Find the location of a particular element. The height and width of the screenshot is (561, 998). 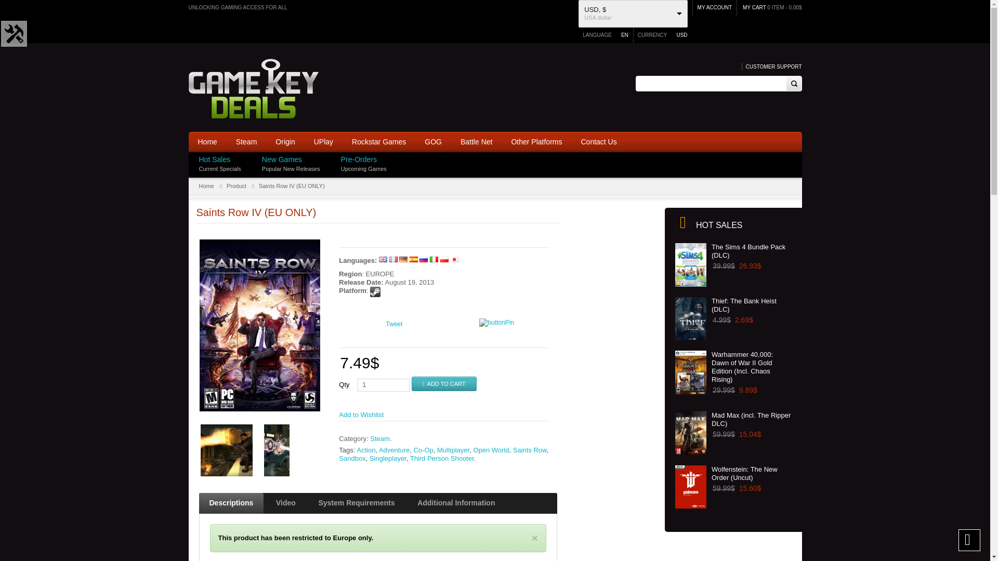

Twitter is located at coordinates (798, 168).